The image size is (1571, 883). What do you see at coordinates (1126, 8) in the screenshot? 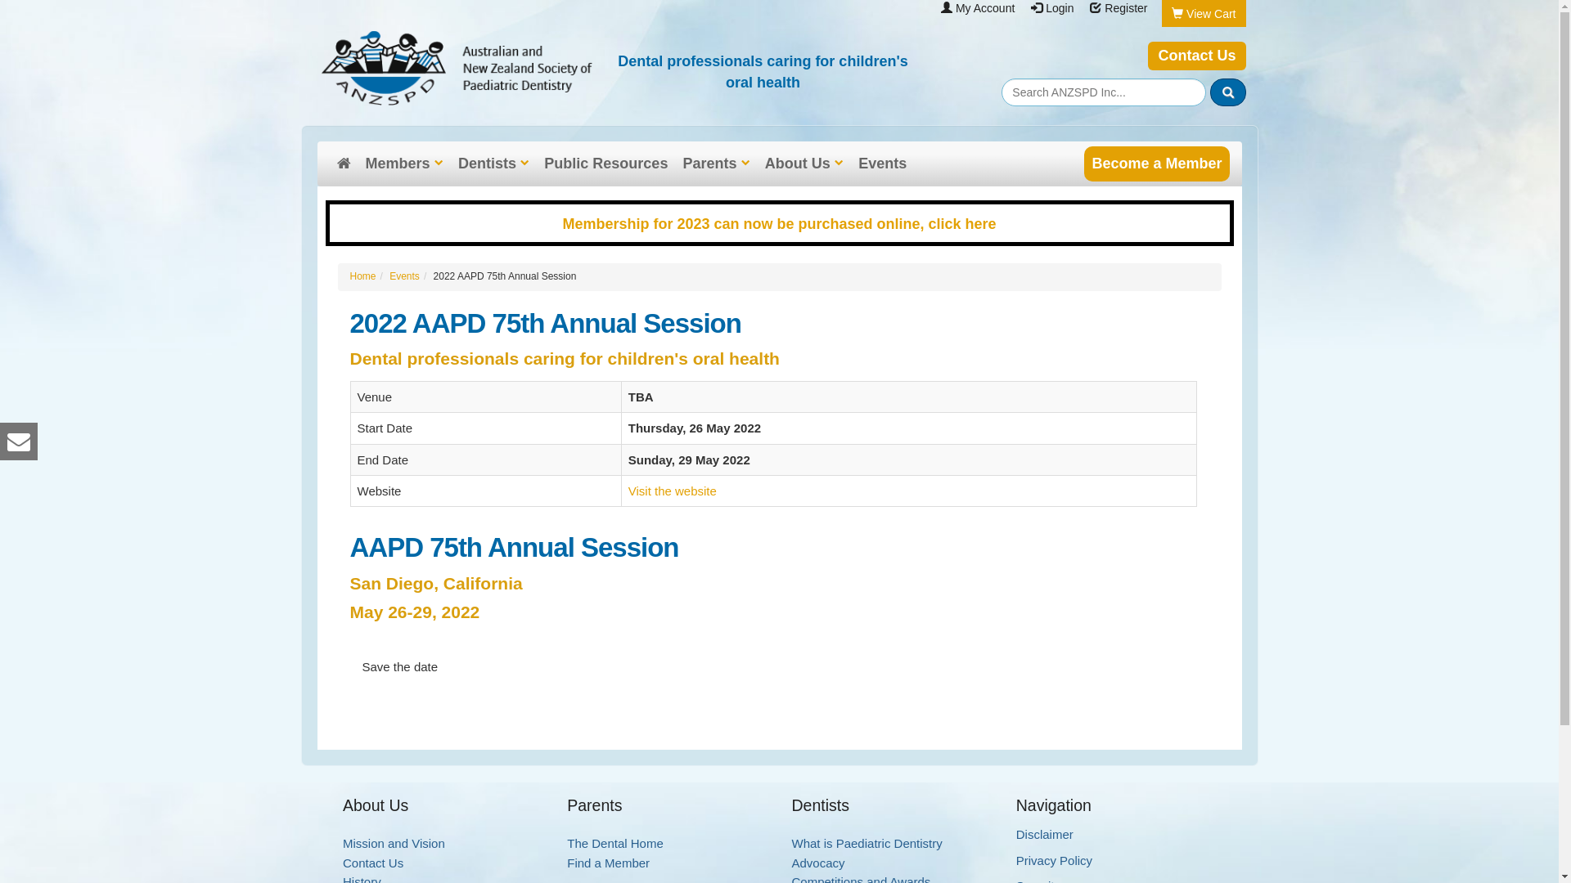
I see `Register` at bounding box center [1126, 8].